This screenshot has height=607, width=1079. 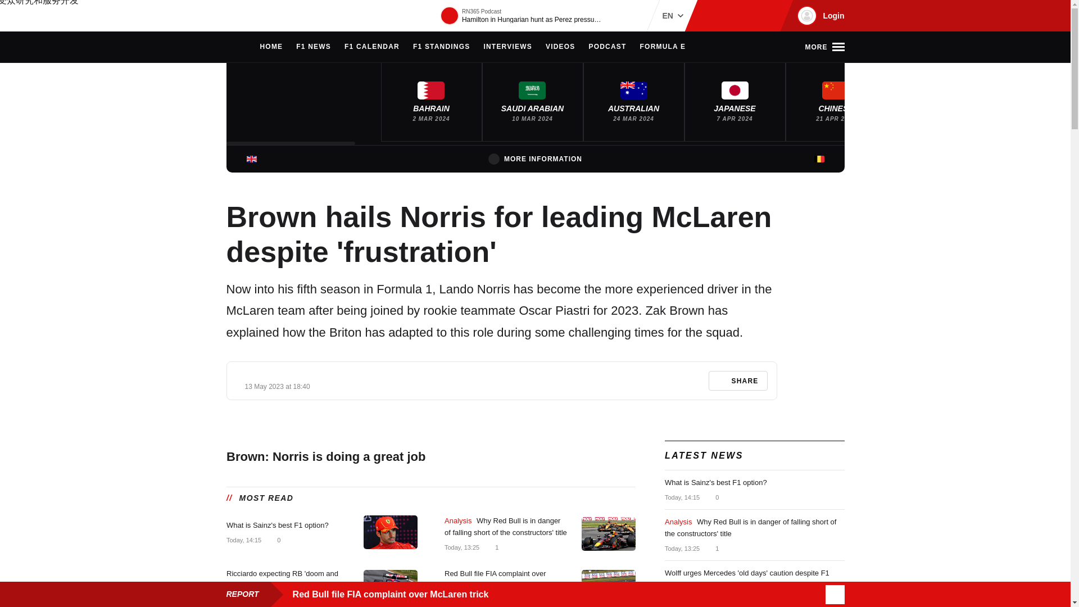 I want to click on FORMULA E, so click(x=663, y=47).